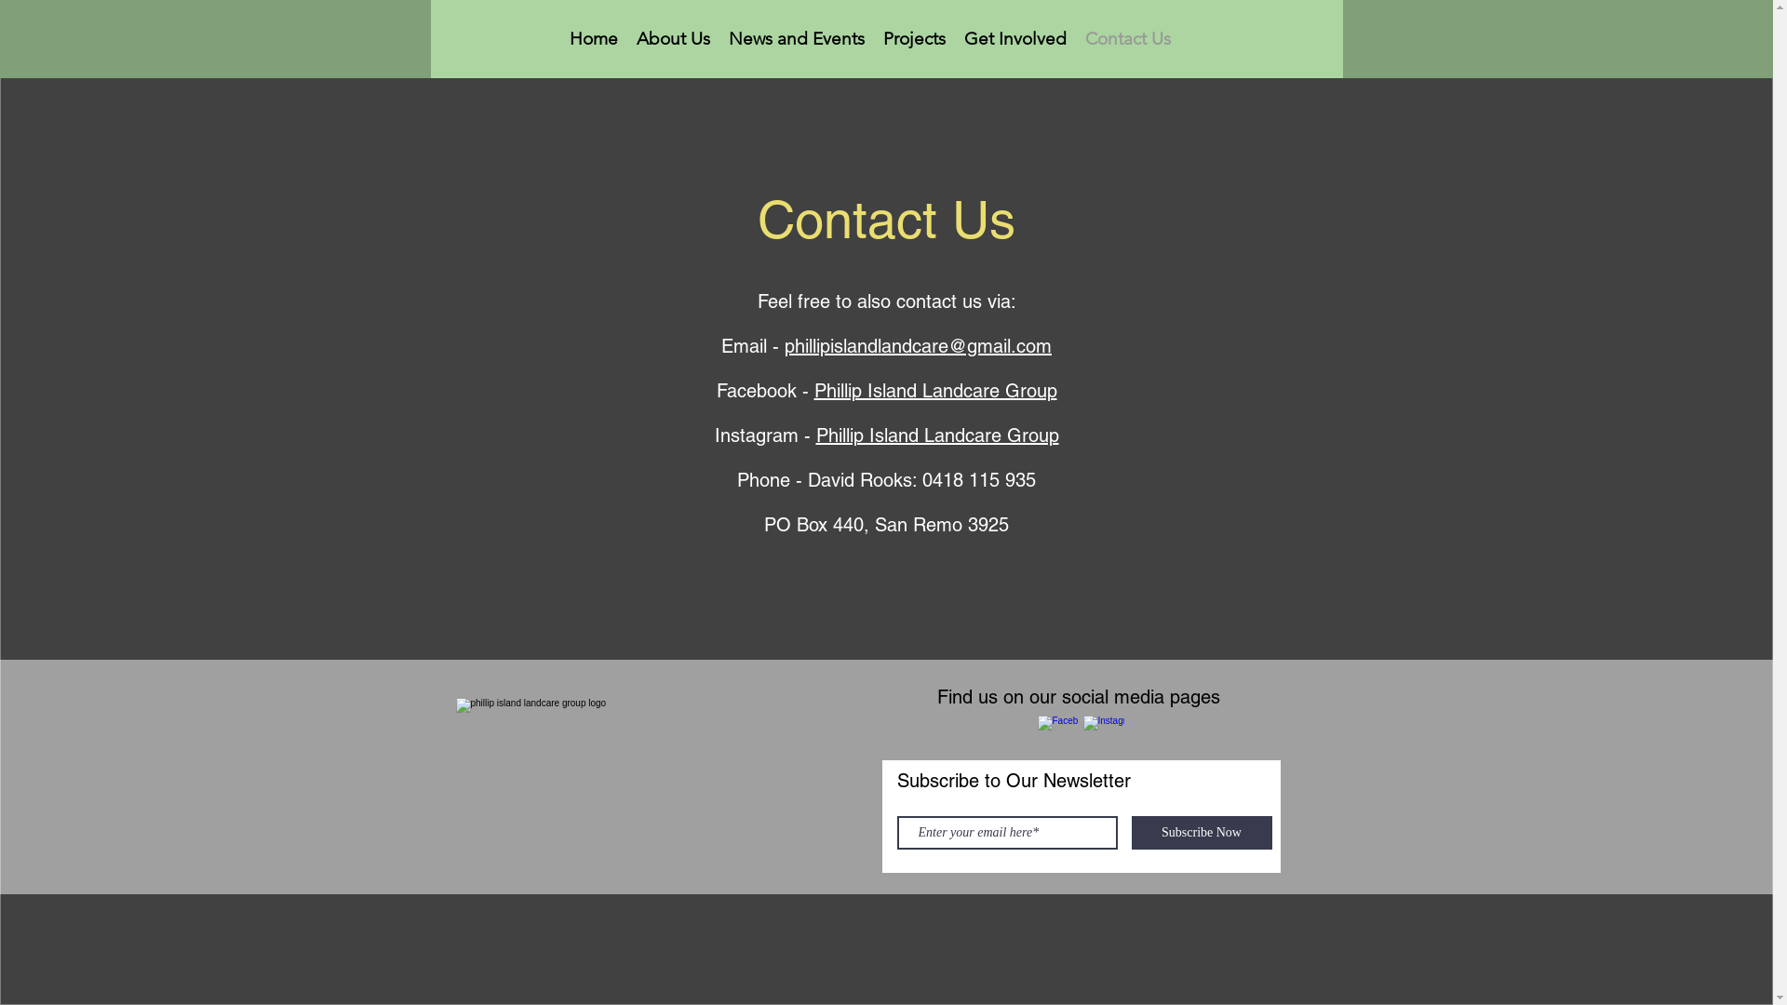 Image resolution: width=1787 pixels, height=1005 pixels. I want to click on phillipislandlandcare@gmail.com, so click(918, 346).